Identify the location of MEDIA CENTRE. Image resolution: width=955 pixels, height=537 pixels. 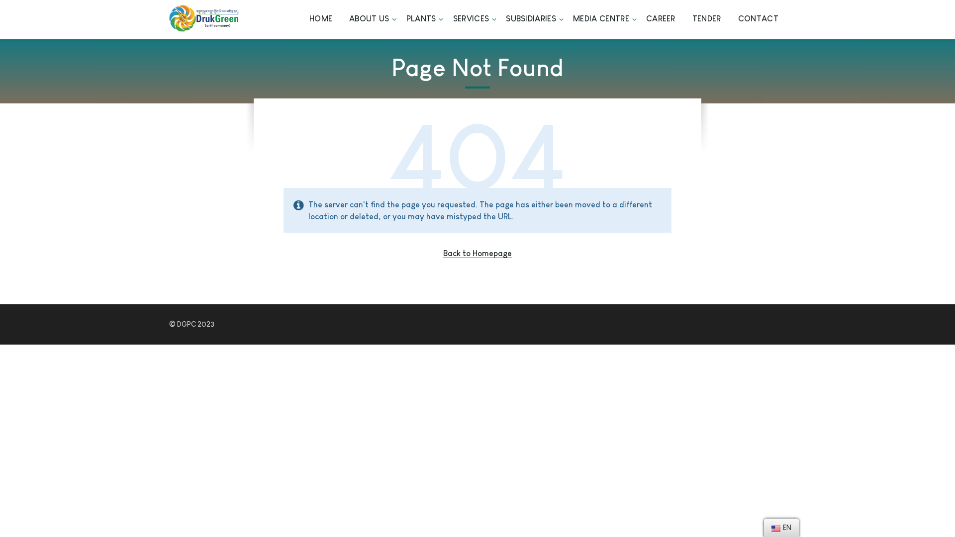
(601, 19).